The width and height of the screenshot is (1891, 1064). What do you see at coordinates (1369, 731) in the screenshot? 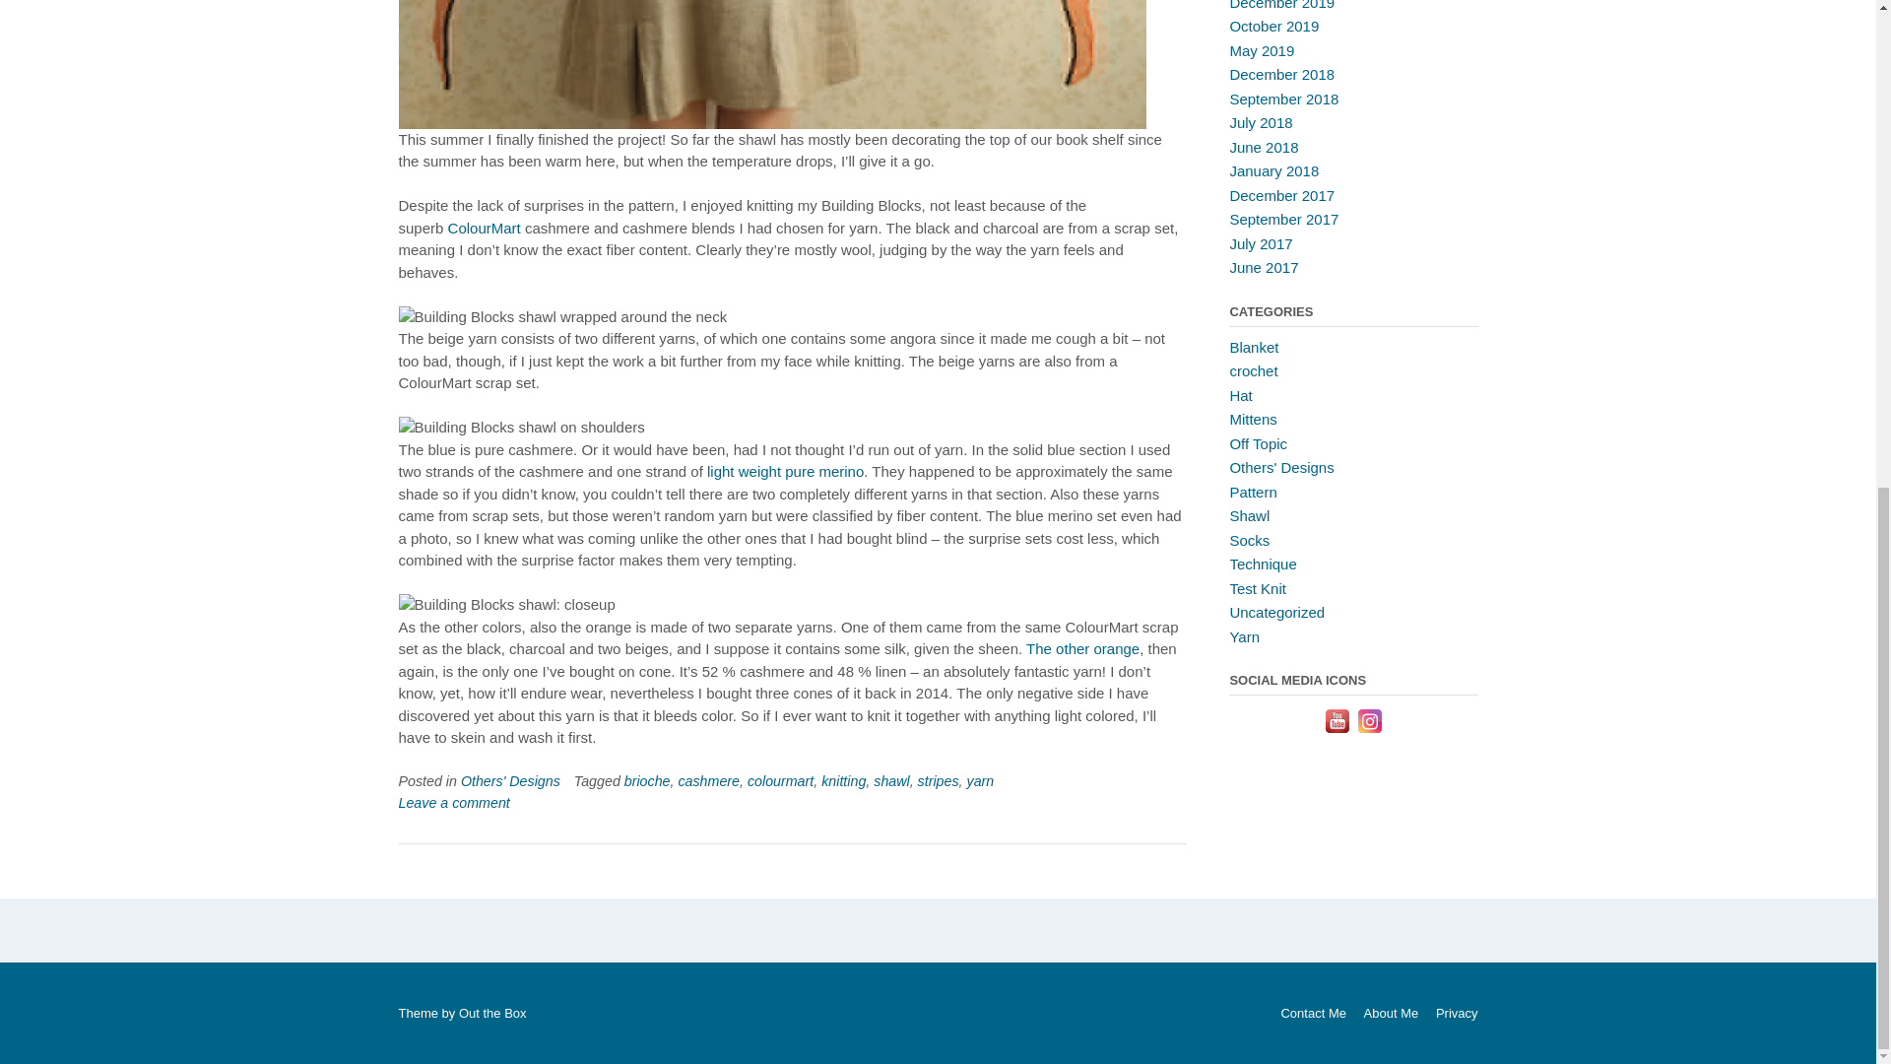
I see `Visit Us On Instagram` at bounding box center [1369, 731].